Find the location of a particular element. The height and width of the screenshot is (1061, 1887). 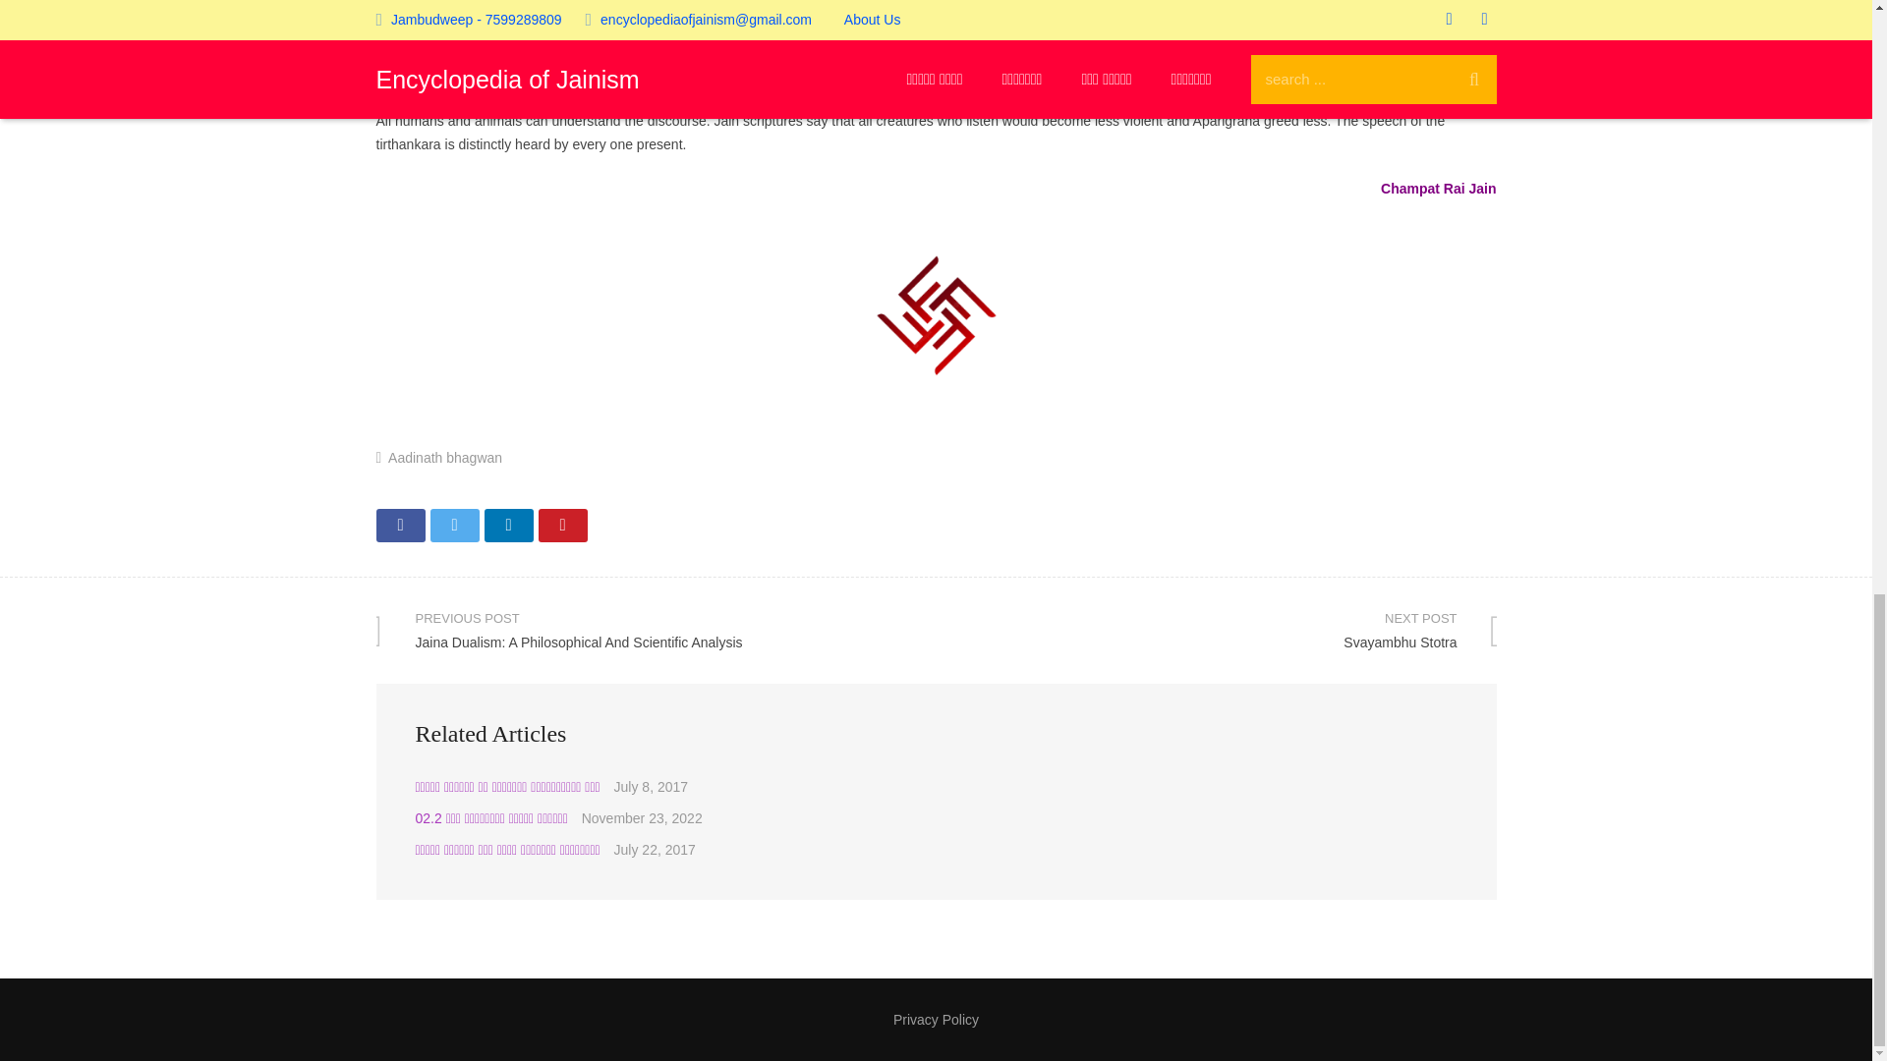

Share this is located at coordinates (444, 458).